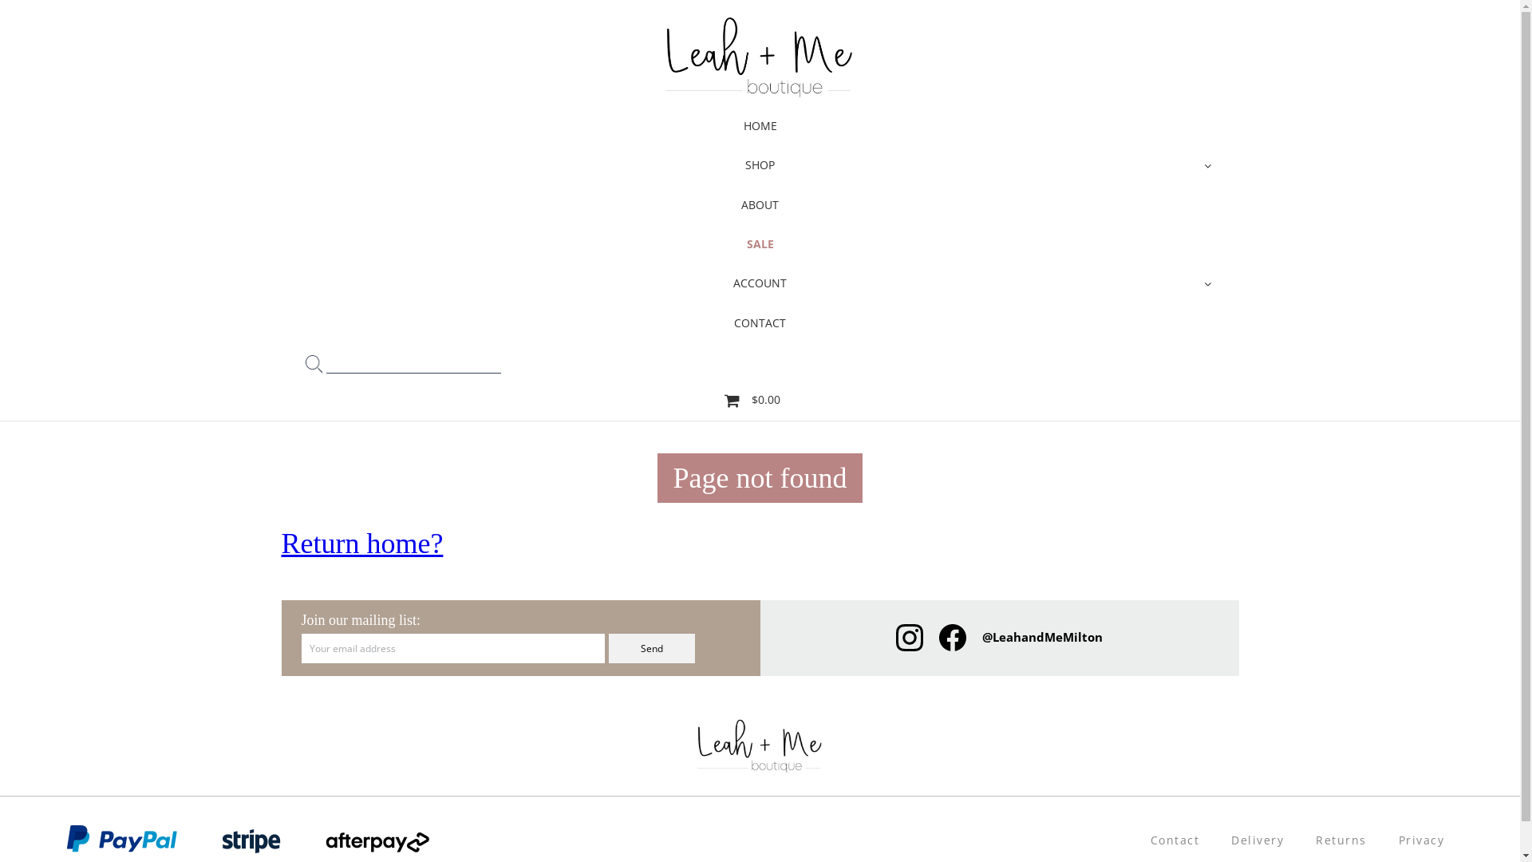 The height and width of the screenshot is (862, 1532). I want to click on CONTACT, so click(760, 322).